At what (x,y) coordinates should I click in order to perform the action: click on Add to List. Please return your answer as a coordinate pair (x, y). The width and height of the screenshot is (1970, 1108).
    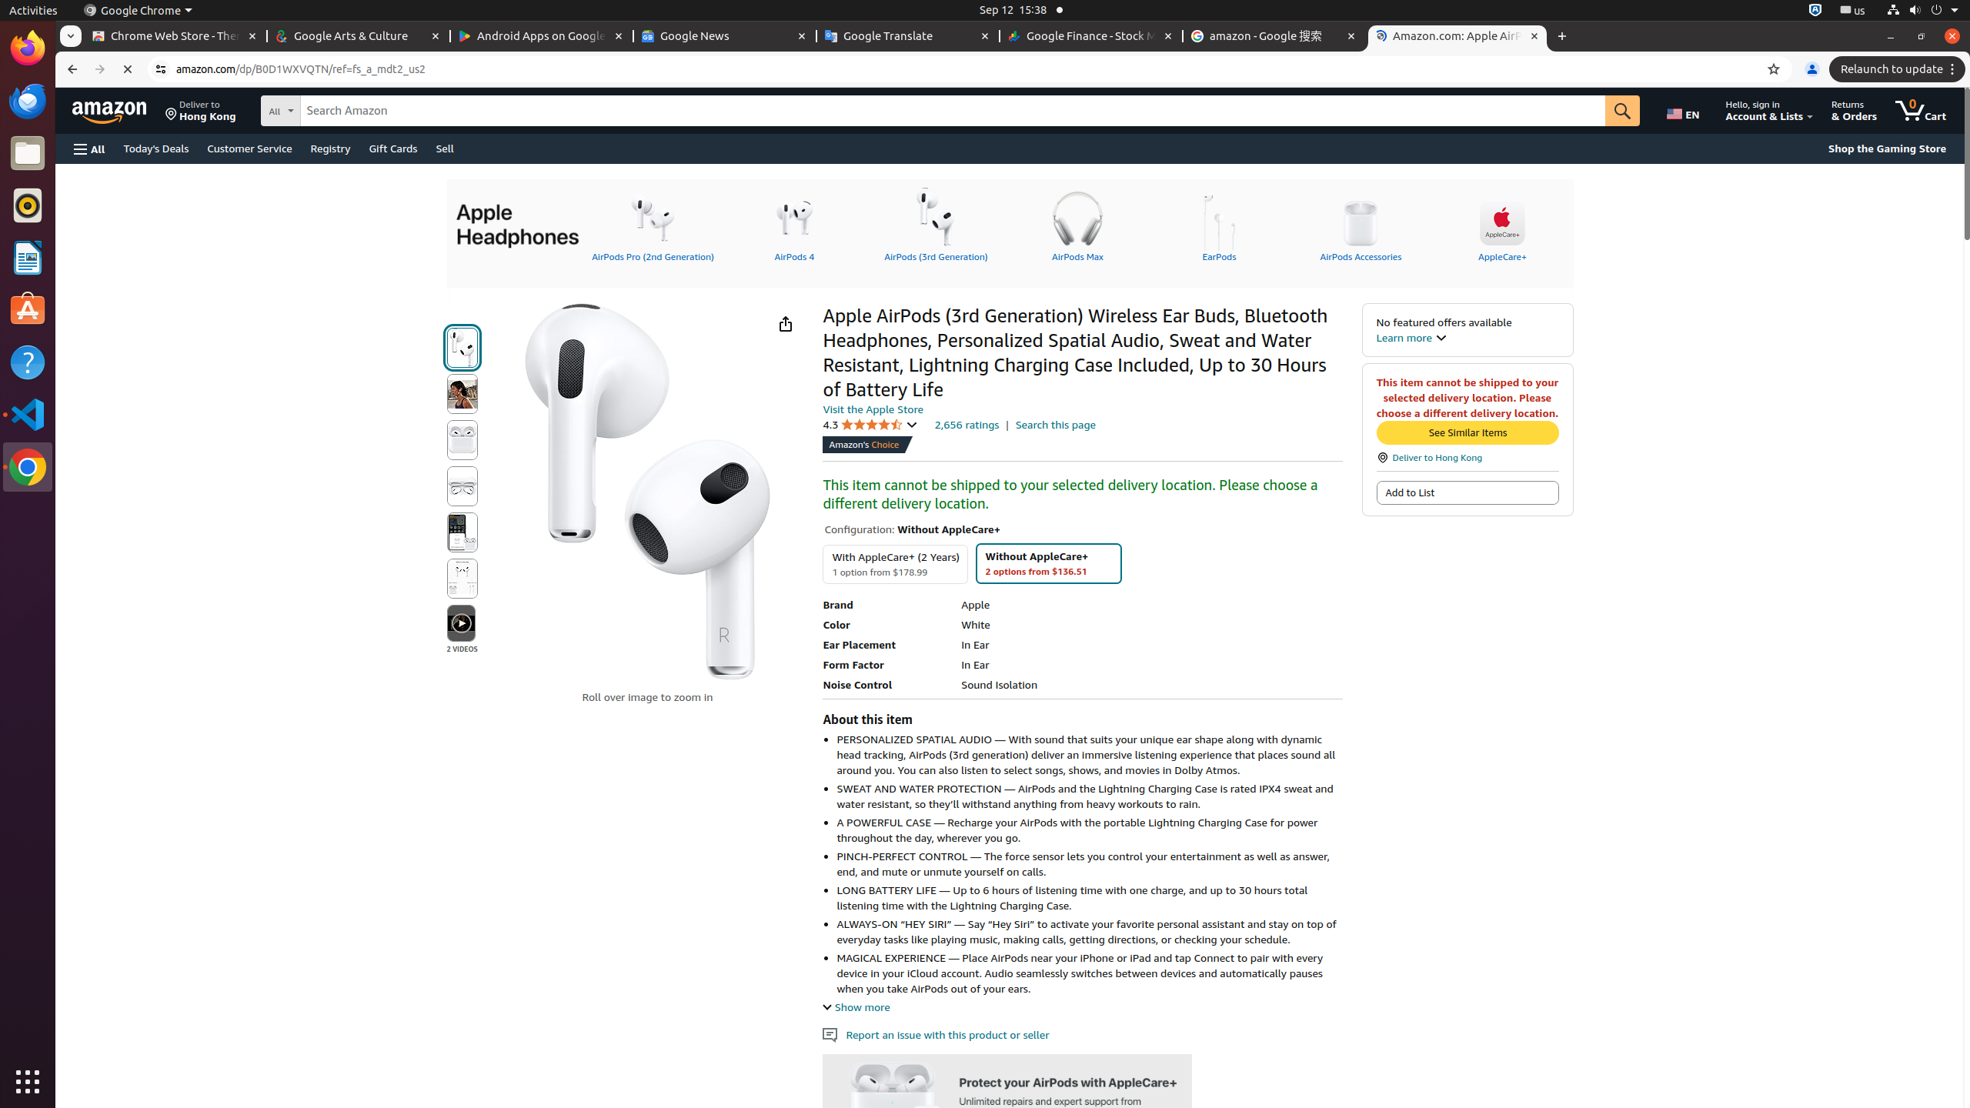
    Looking at the image, I should click on (1467, 492).